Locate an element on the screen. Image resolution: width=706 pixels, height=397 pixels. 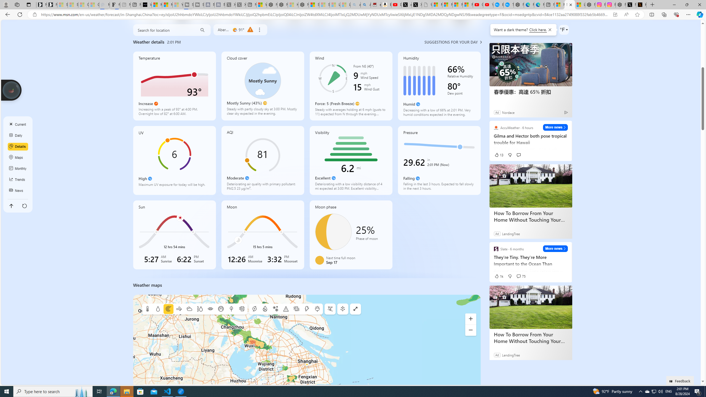
AQI is located at coordinates (263, 160).